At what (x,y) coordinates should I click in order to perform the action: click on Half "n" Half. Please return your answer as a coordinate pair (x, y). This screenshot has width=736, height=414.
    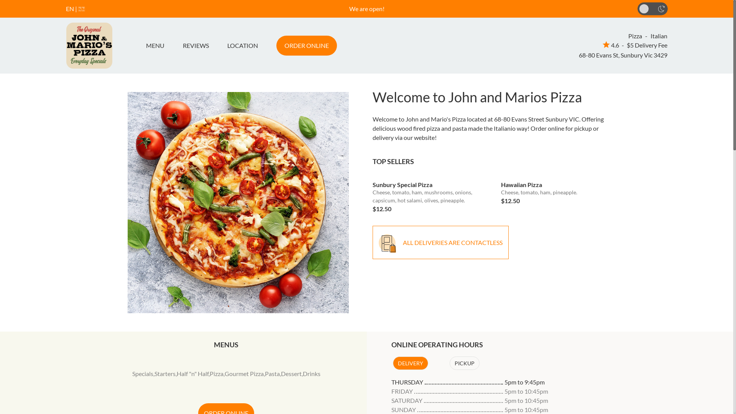
    Looking at the image, I should click on (192, 373).